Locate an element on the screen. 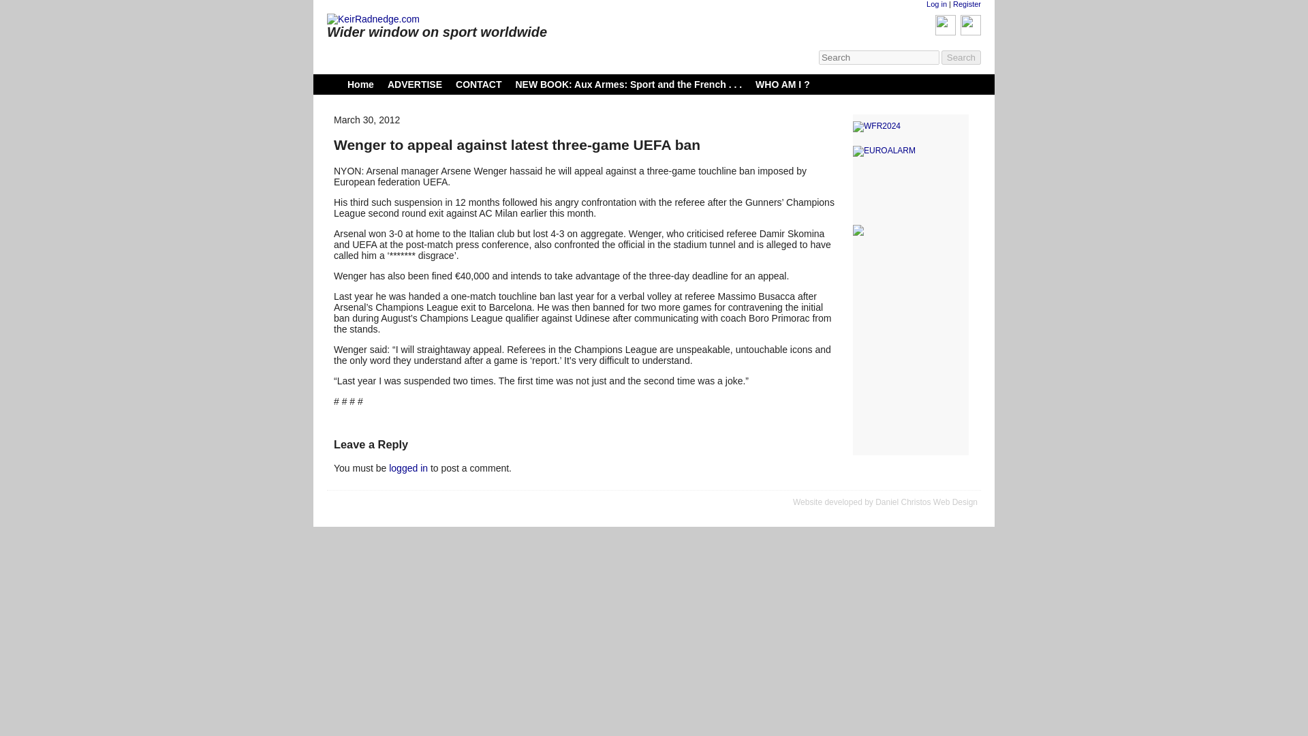  Search is located at coordinates (961, 57).